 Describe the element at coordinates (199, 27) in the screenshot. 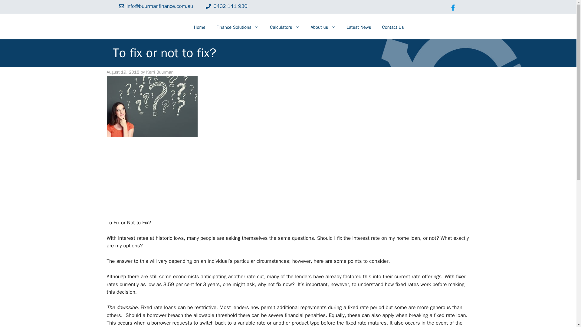

I see `Home` at that location.